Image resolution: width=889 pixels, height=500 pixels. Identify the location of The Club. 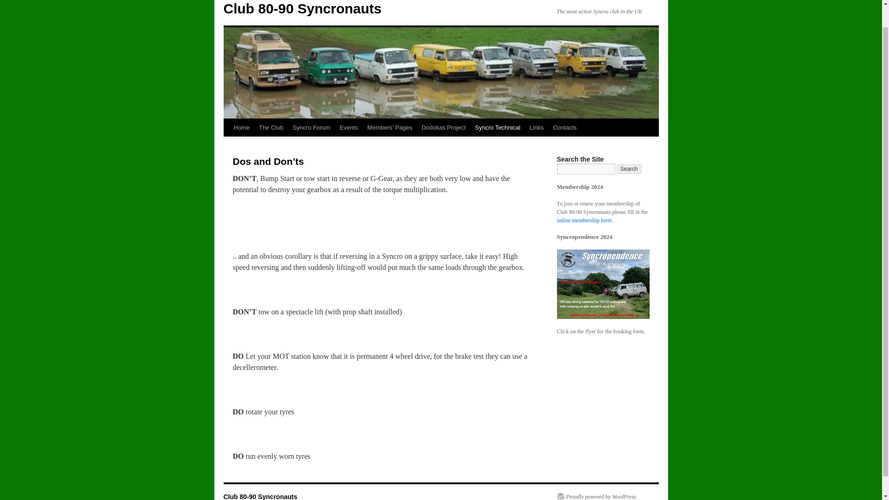
(271, 128).